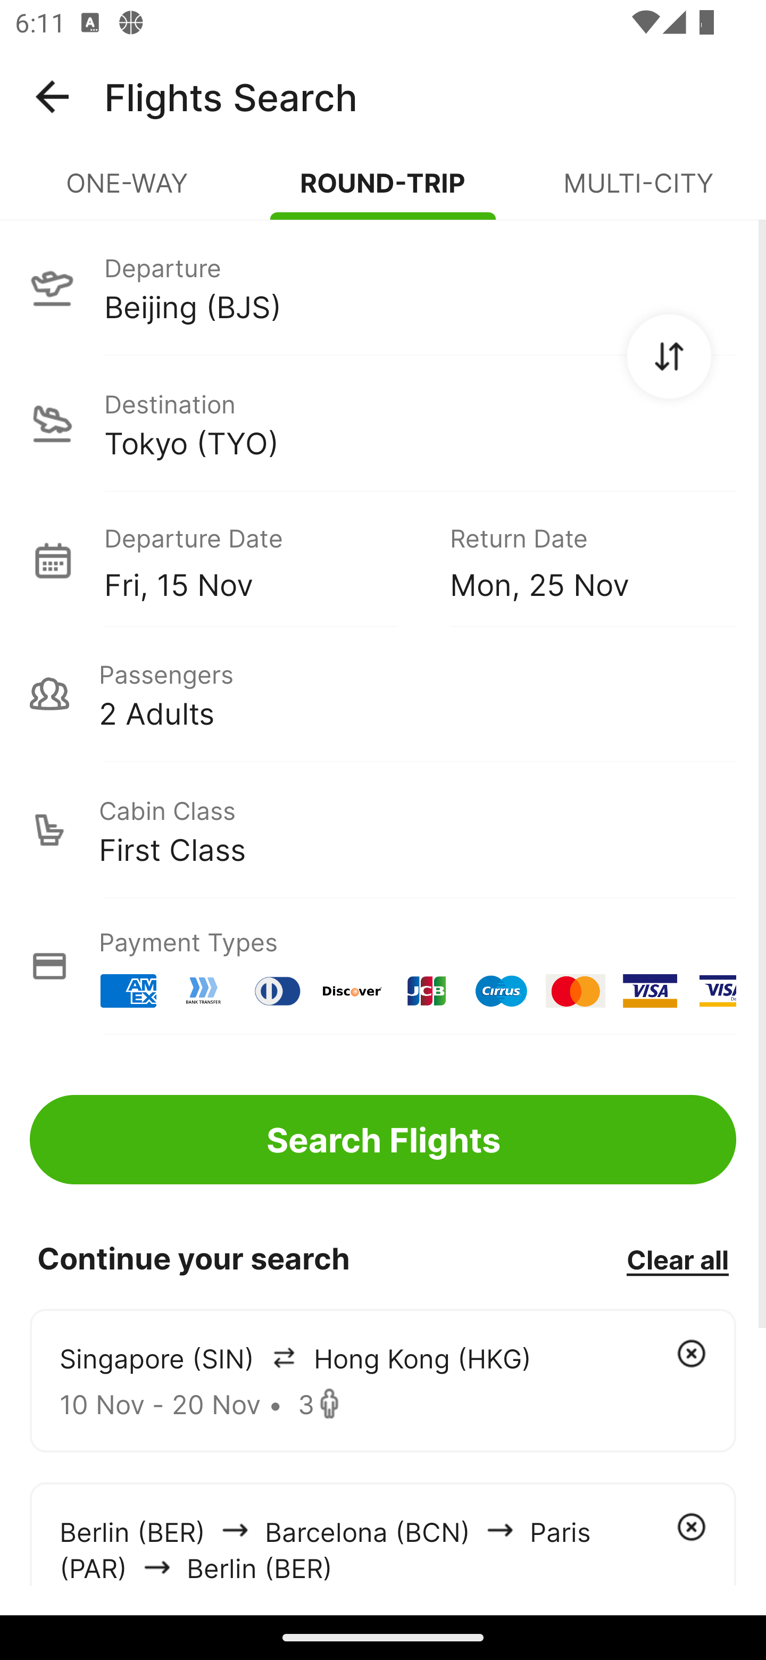 The width and height of the screenshot is (766, 1660). What do you see at coordinates (383, 1140) in the screenshot?
I see `Search Flights` at bounding box center [383, 1140].